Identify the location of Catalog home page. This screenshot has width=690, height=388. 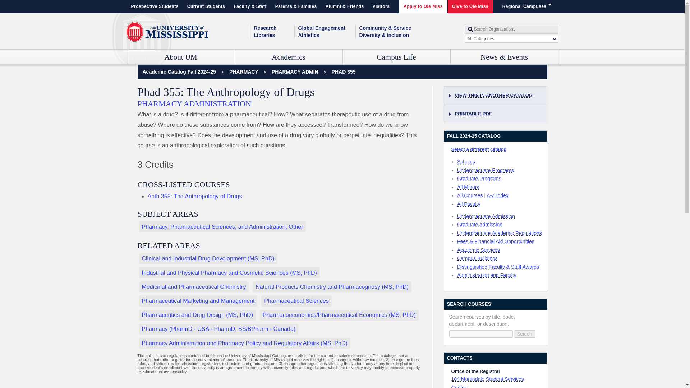
(179, 72).